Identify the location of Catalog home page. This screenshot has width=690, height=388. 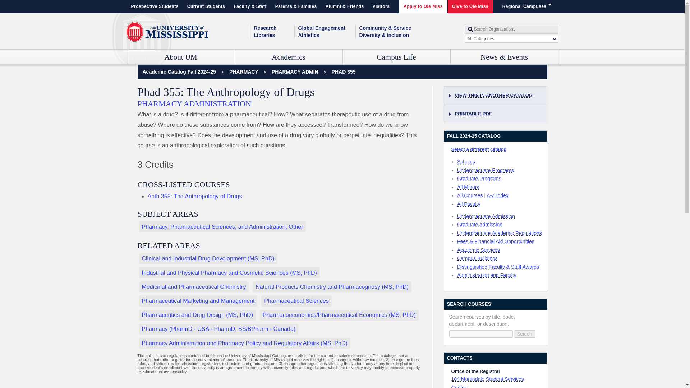
(179, 72).